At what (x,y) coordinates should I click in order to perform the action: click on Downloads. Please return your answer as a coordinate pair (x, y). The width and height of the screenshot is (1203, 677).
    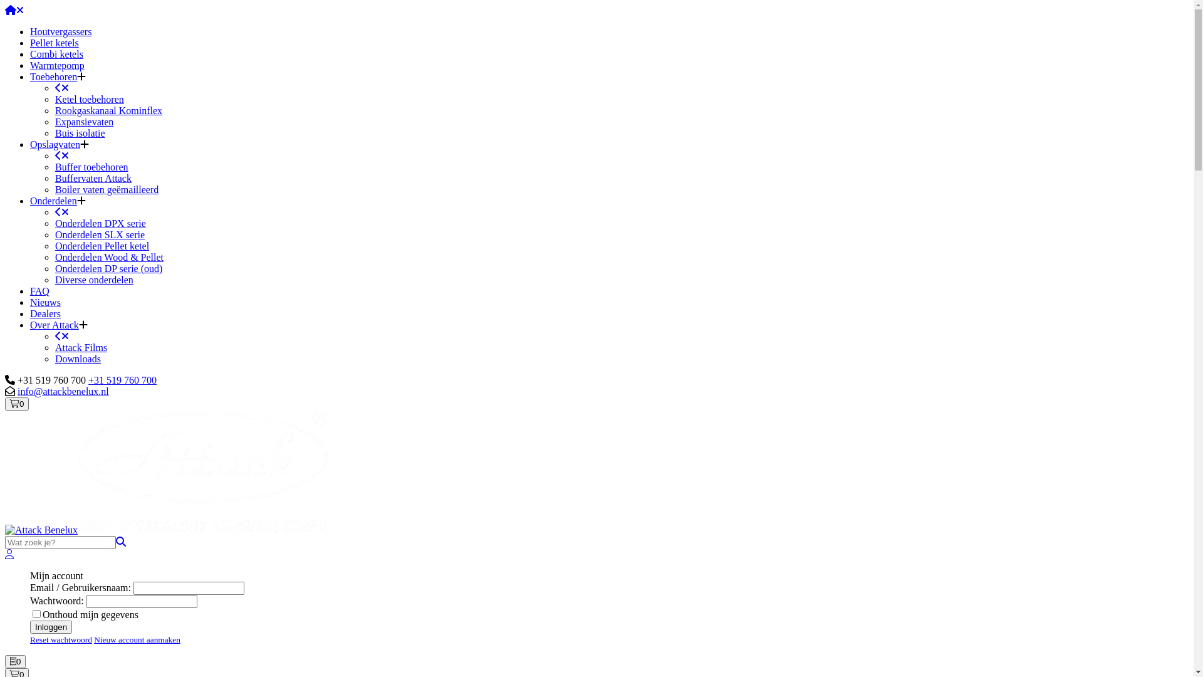
    Looking at the image, I should click on (78, 359).